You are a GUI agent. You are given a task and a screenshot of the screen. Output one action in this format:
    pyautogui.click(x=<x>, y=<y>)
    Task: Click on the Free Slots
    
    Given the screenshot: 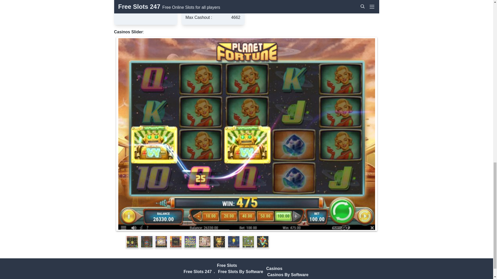 What is the action you would take?
    pyautogui.click(x=227, y=265)
    